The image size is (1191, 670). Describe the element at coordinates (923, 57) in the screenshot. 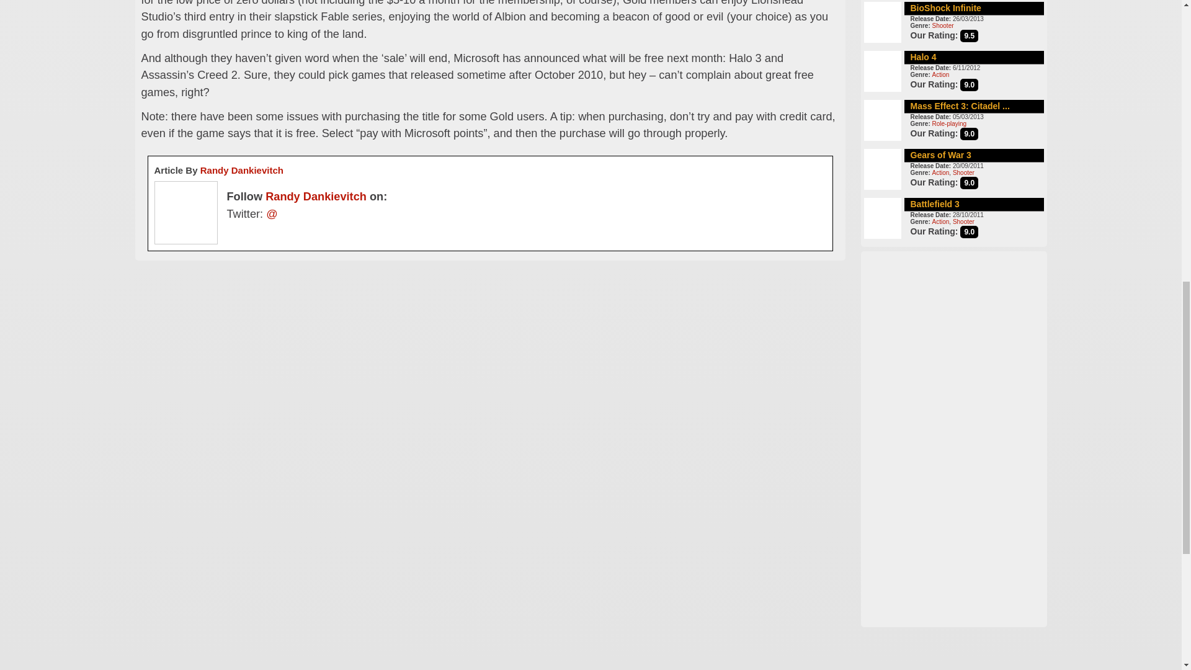

I see `Halo 4 Review` at that location.